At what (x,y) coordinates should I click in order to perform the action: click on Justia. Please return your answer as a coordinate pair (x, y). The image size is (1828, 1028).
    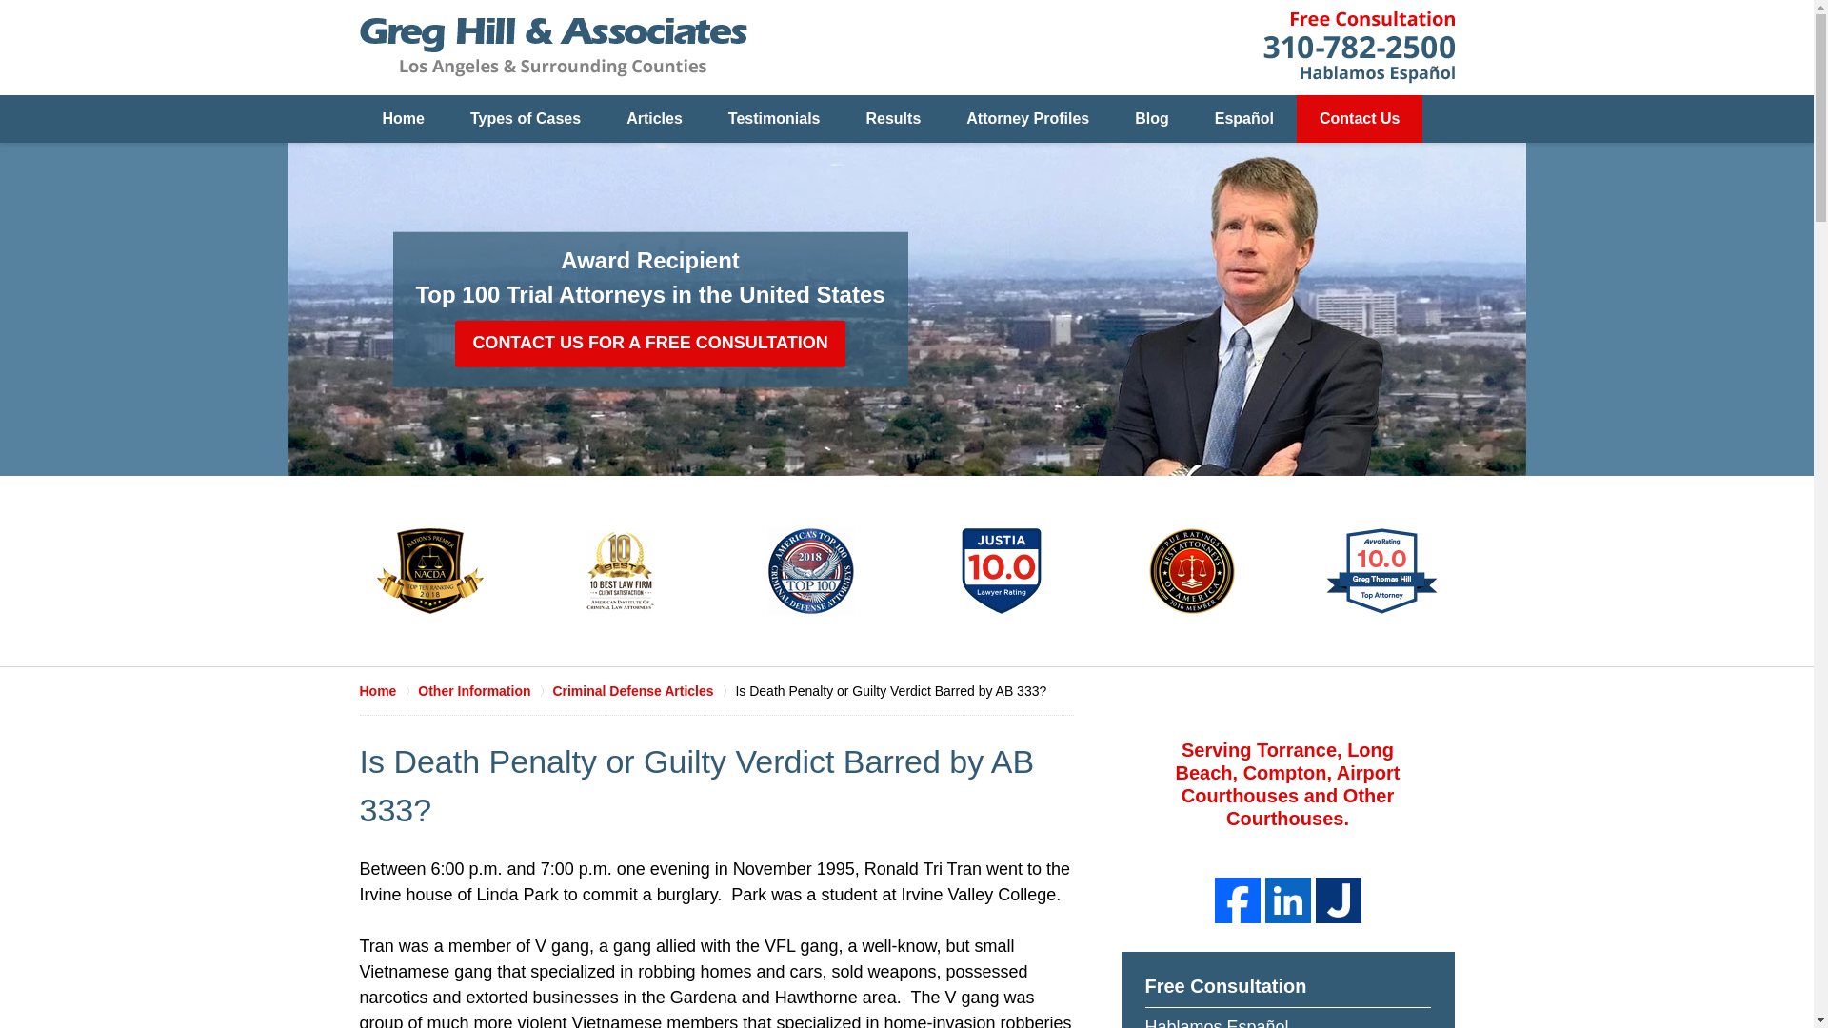
    Looking at the image, I should click on (1339, 900).